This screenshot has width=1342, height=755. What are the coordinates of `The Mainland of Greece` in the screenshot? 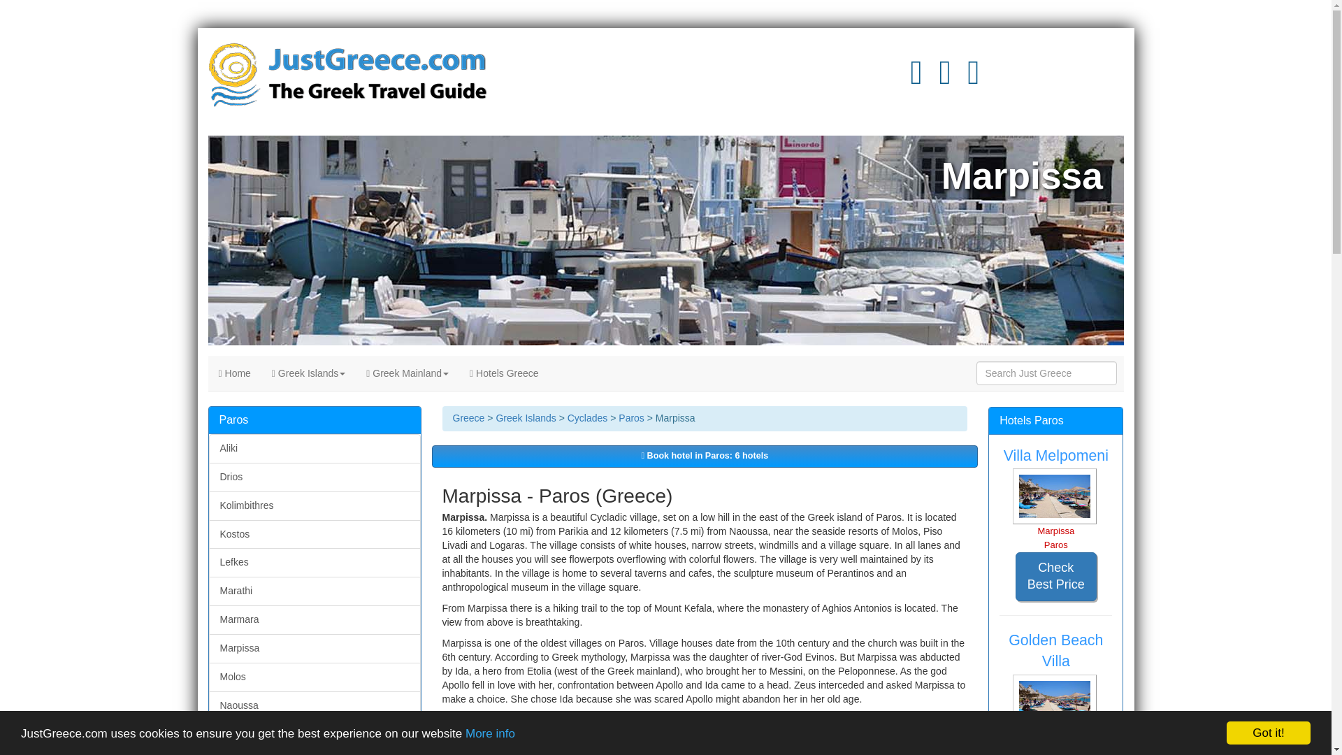 It's located at (407, 373).